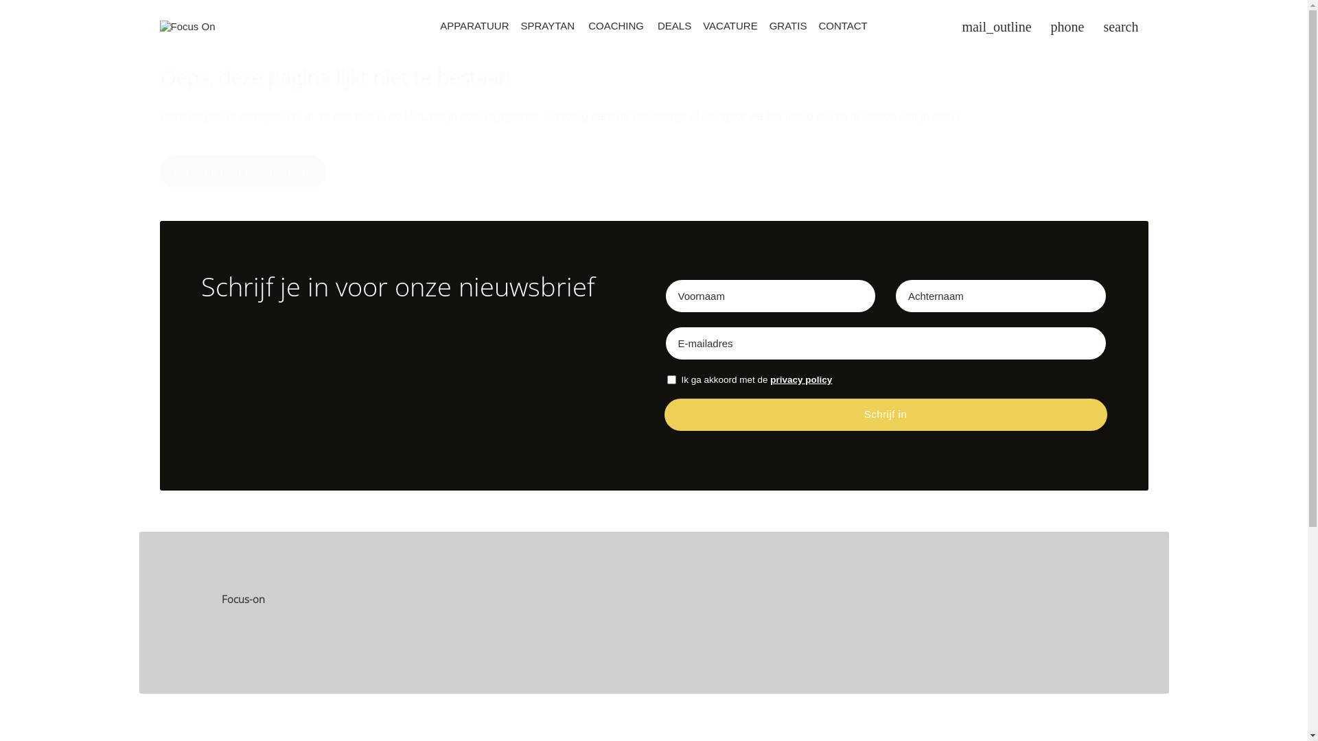 The image size is (1318, 741). I want to click on search, so click(1120, 27).